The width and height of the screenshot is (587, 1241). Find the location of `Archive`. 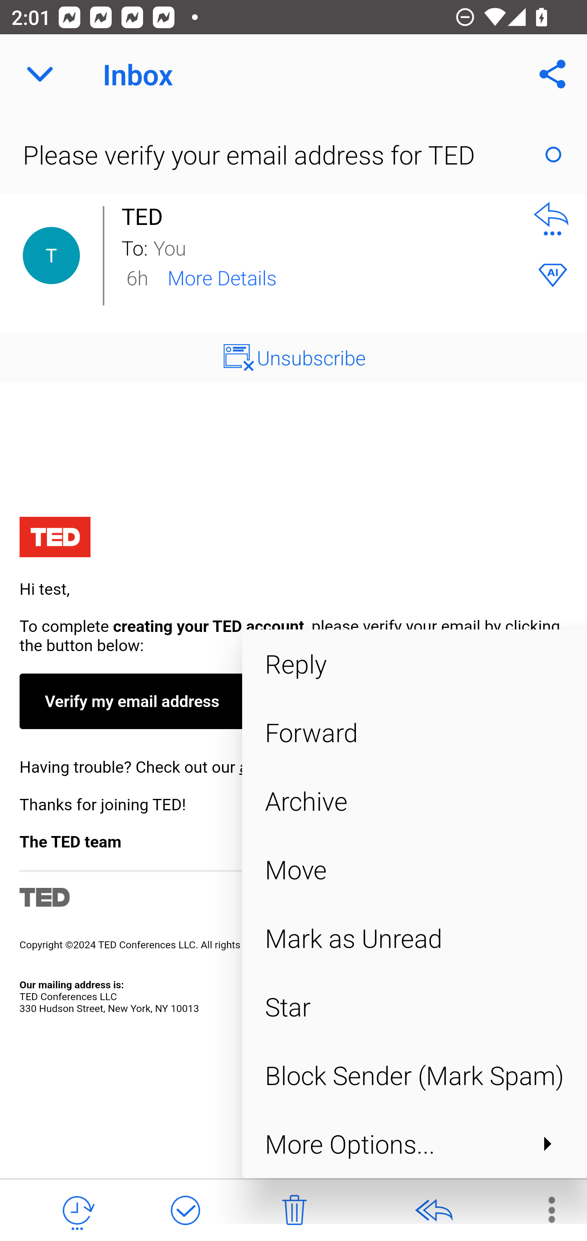

Archive is located at coordinates (414, 801).